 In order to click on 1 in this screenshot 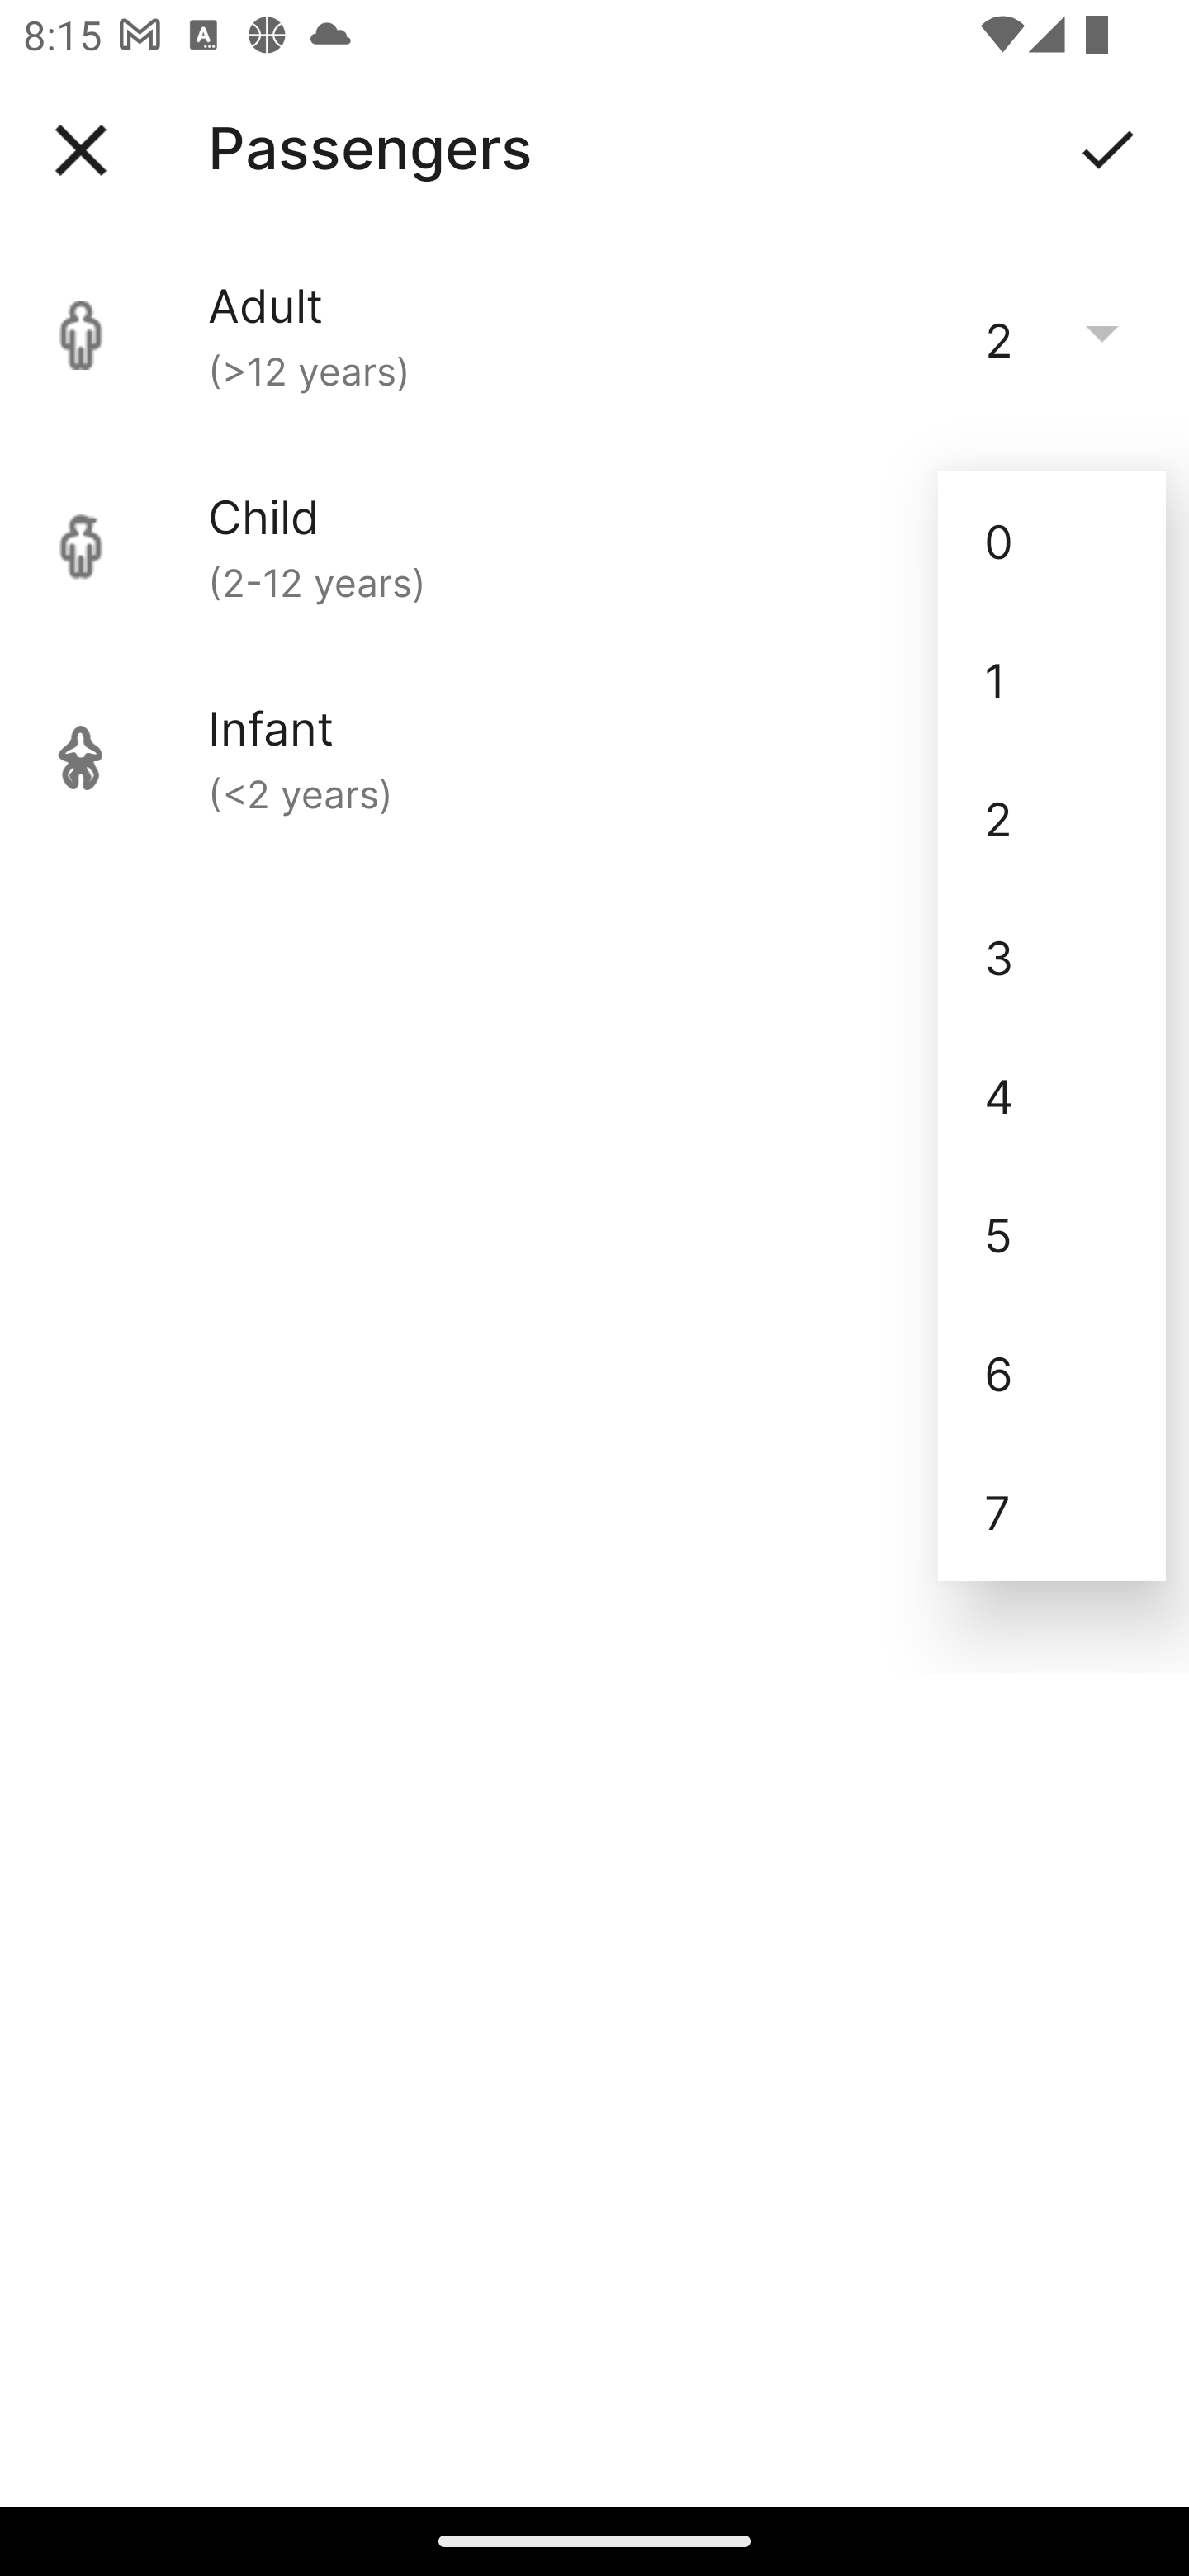, I will do `click(1052, 680)`.